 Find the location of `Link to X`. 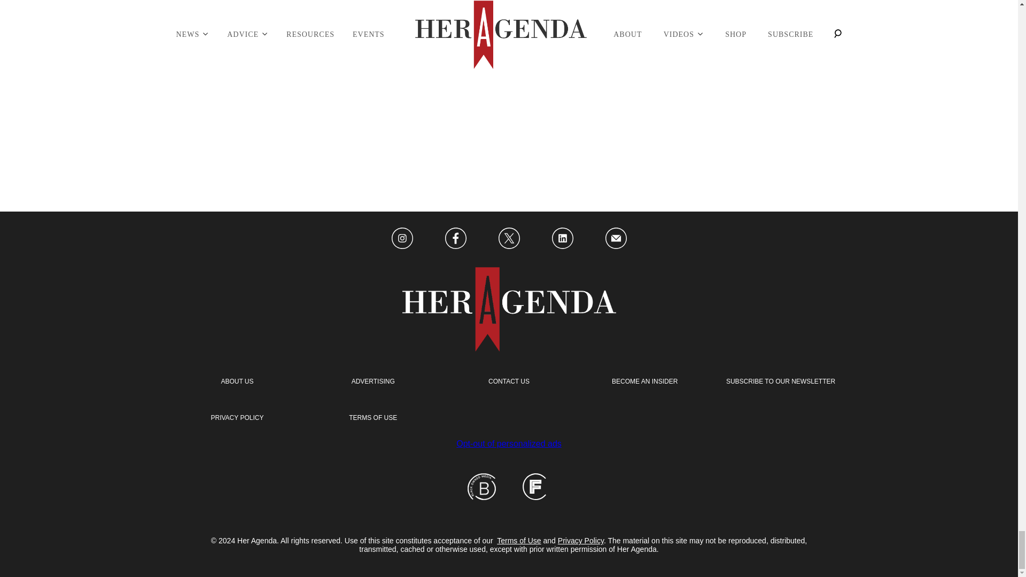

Link to X is located at coordinates (508, 239).